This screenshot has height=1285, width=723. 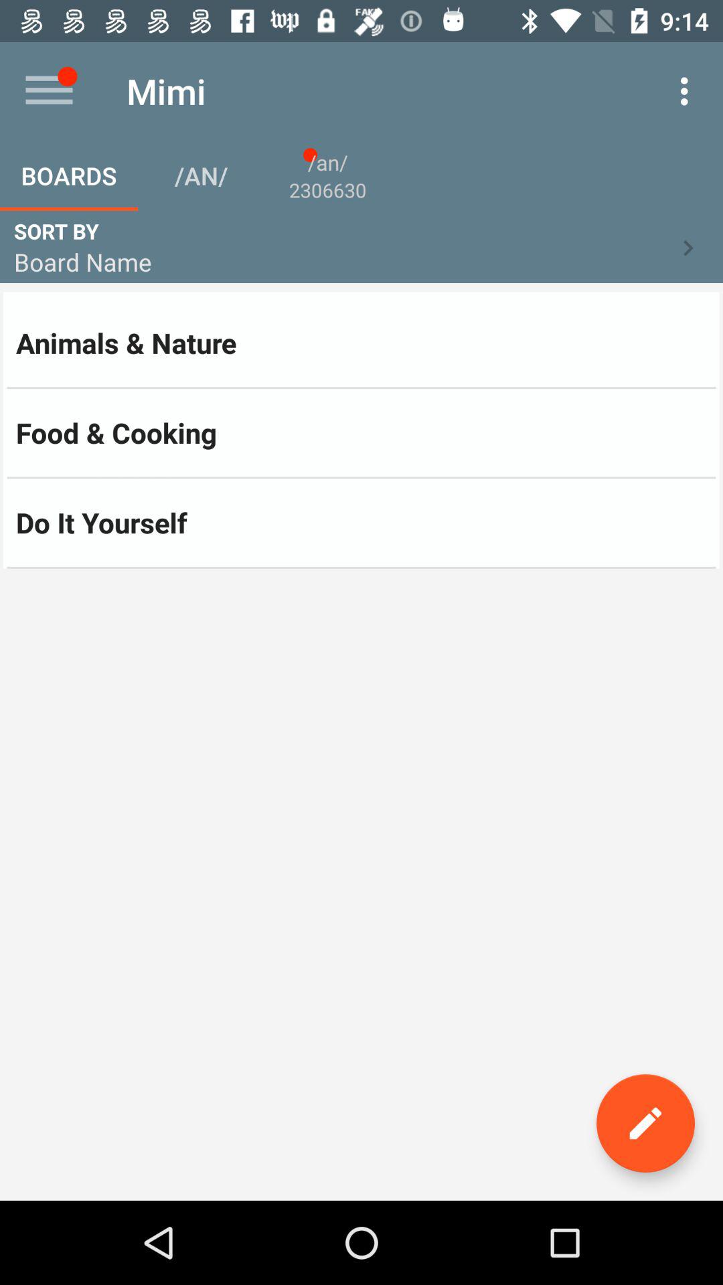 I want to click on turn off item above boards, so click(x=49, y=91).